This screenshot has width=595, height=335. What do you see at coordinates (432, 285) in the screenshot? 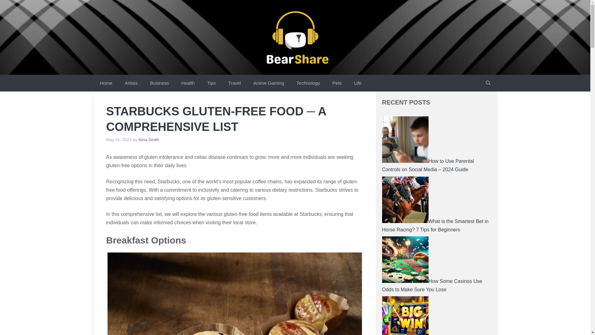
I see `How Some Casinos Use Odds to Make Sure You Lose` at bounding box center [432, 285].